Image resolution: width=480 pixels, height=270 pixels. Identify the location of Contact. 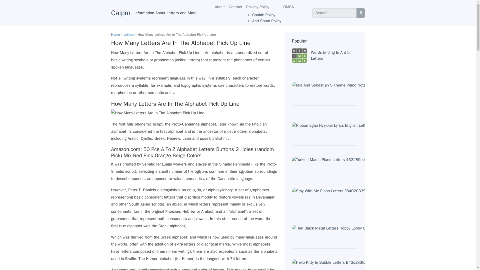
(235, 7).